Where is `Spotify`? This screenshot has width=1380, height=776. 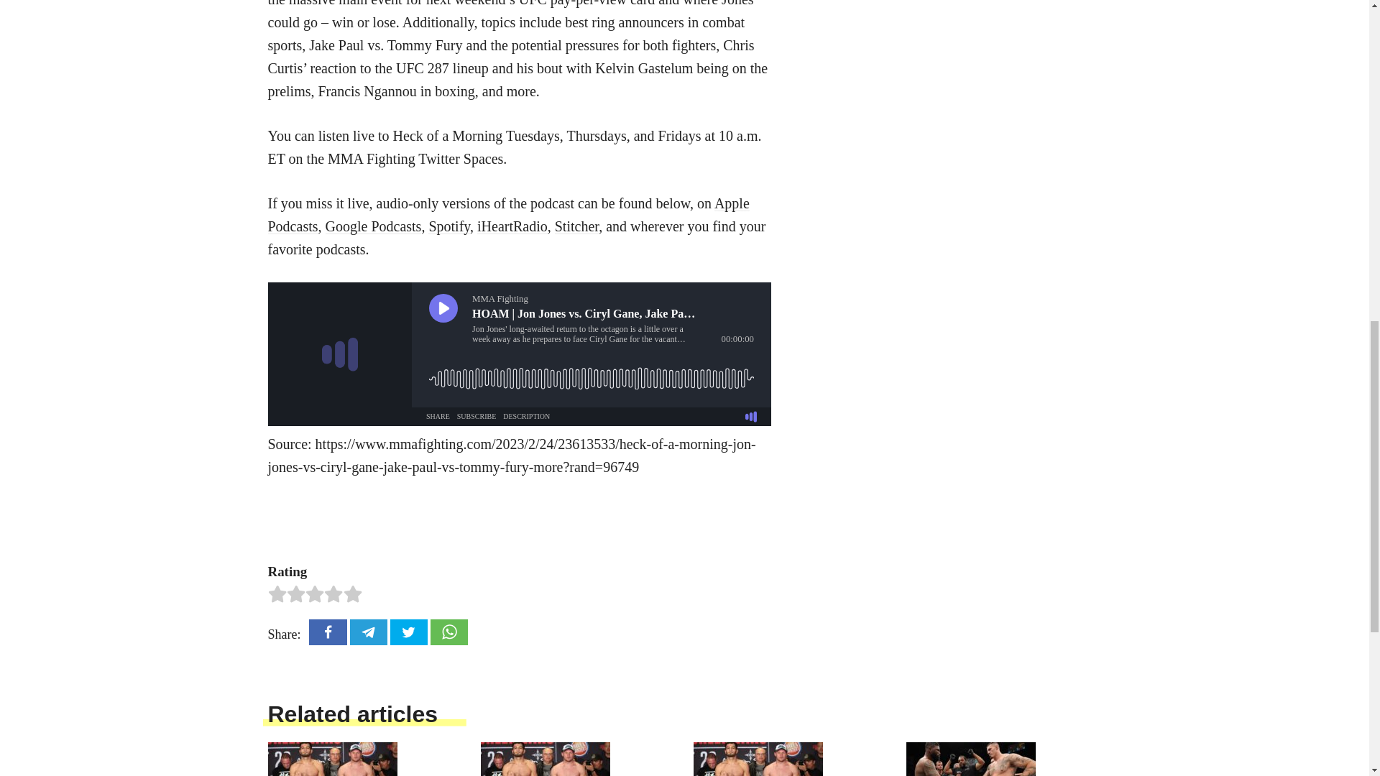
Spotify is located at coordinates (448, 226).